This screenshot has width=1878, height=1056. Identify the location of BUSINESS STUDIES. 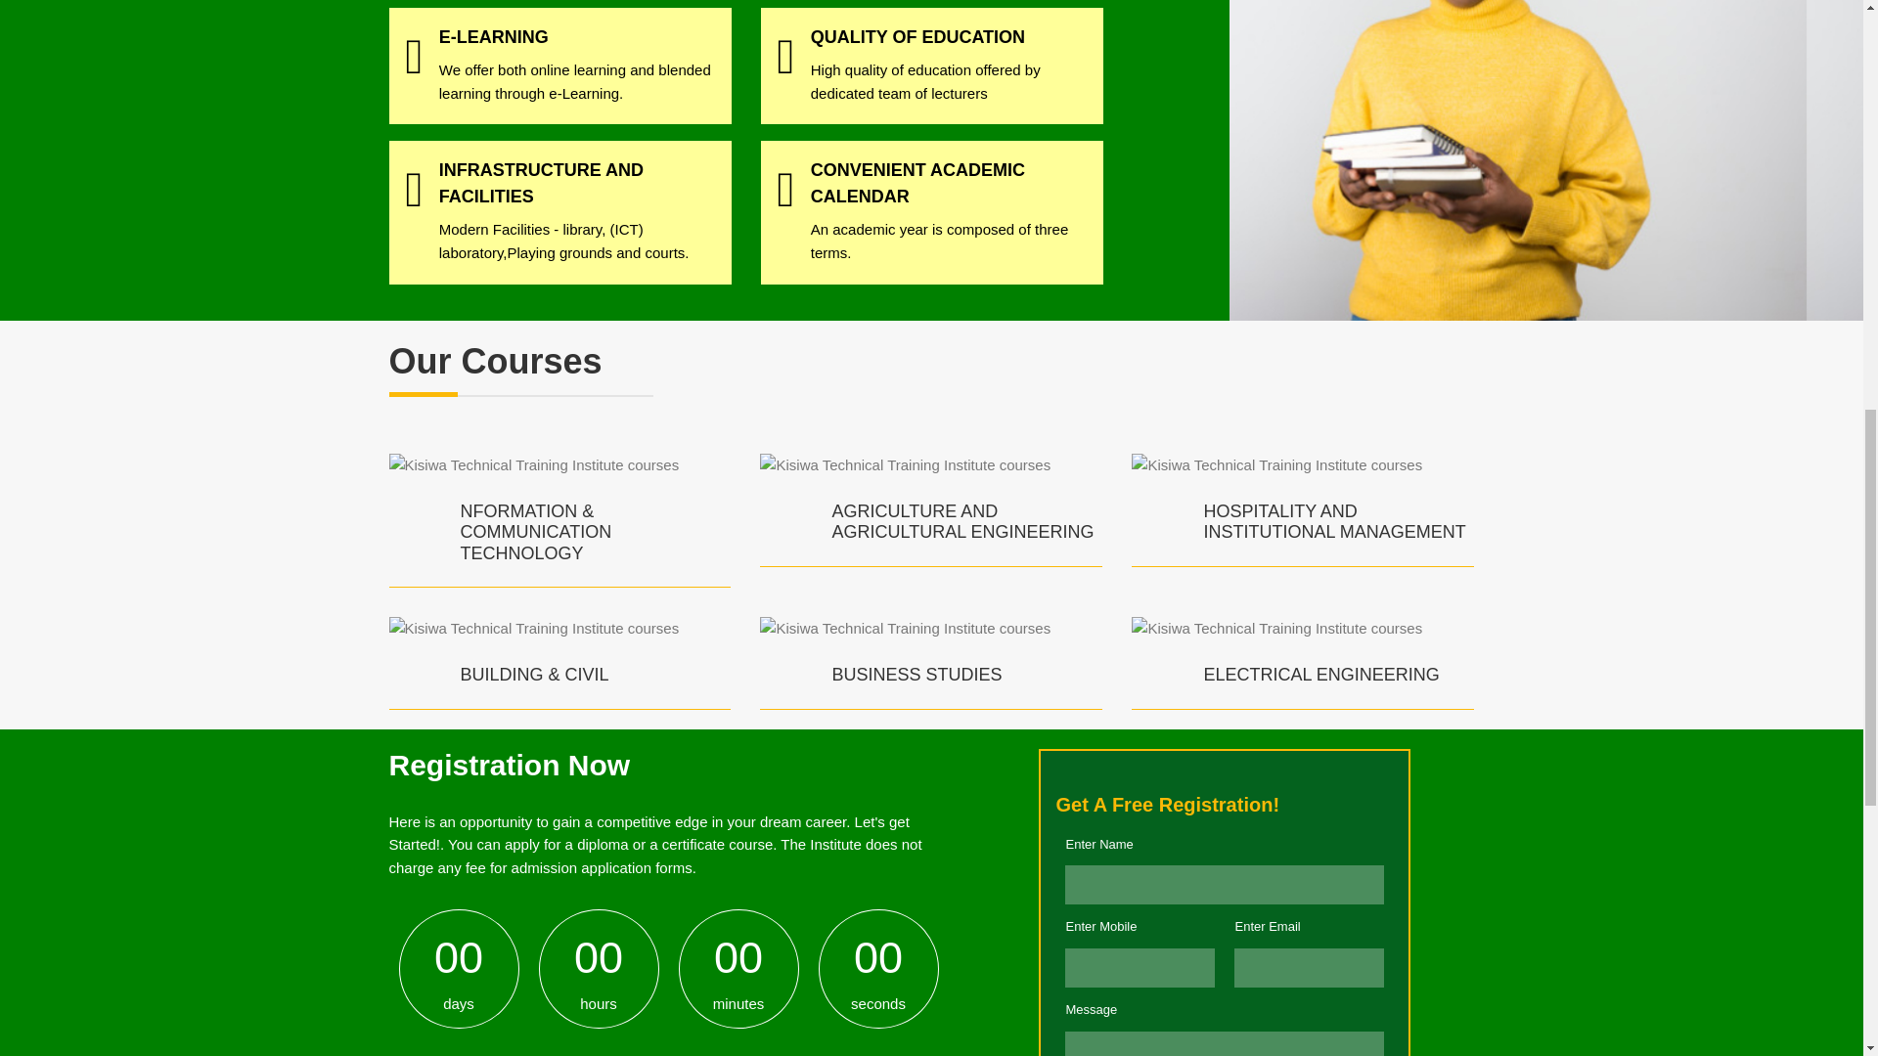
(916, 675).